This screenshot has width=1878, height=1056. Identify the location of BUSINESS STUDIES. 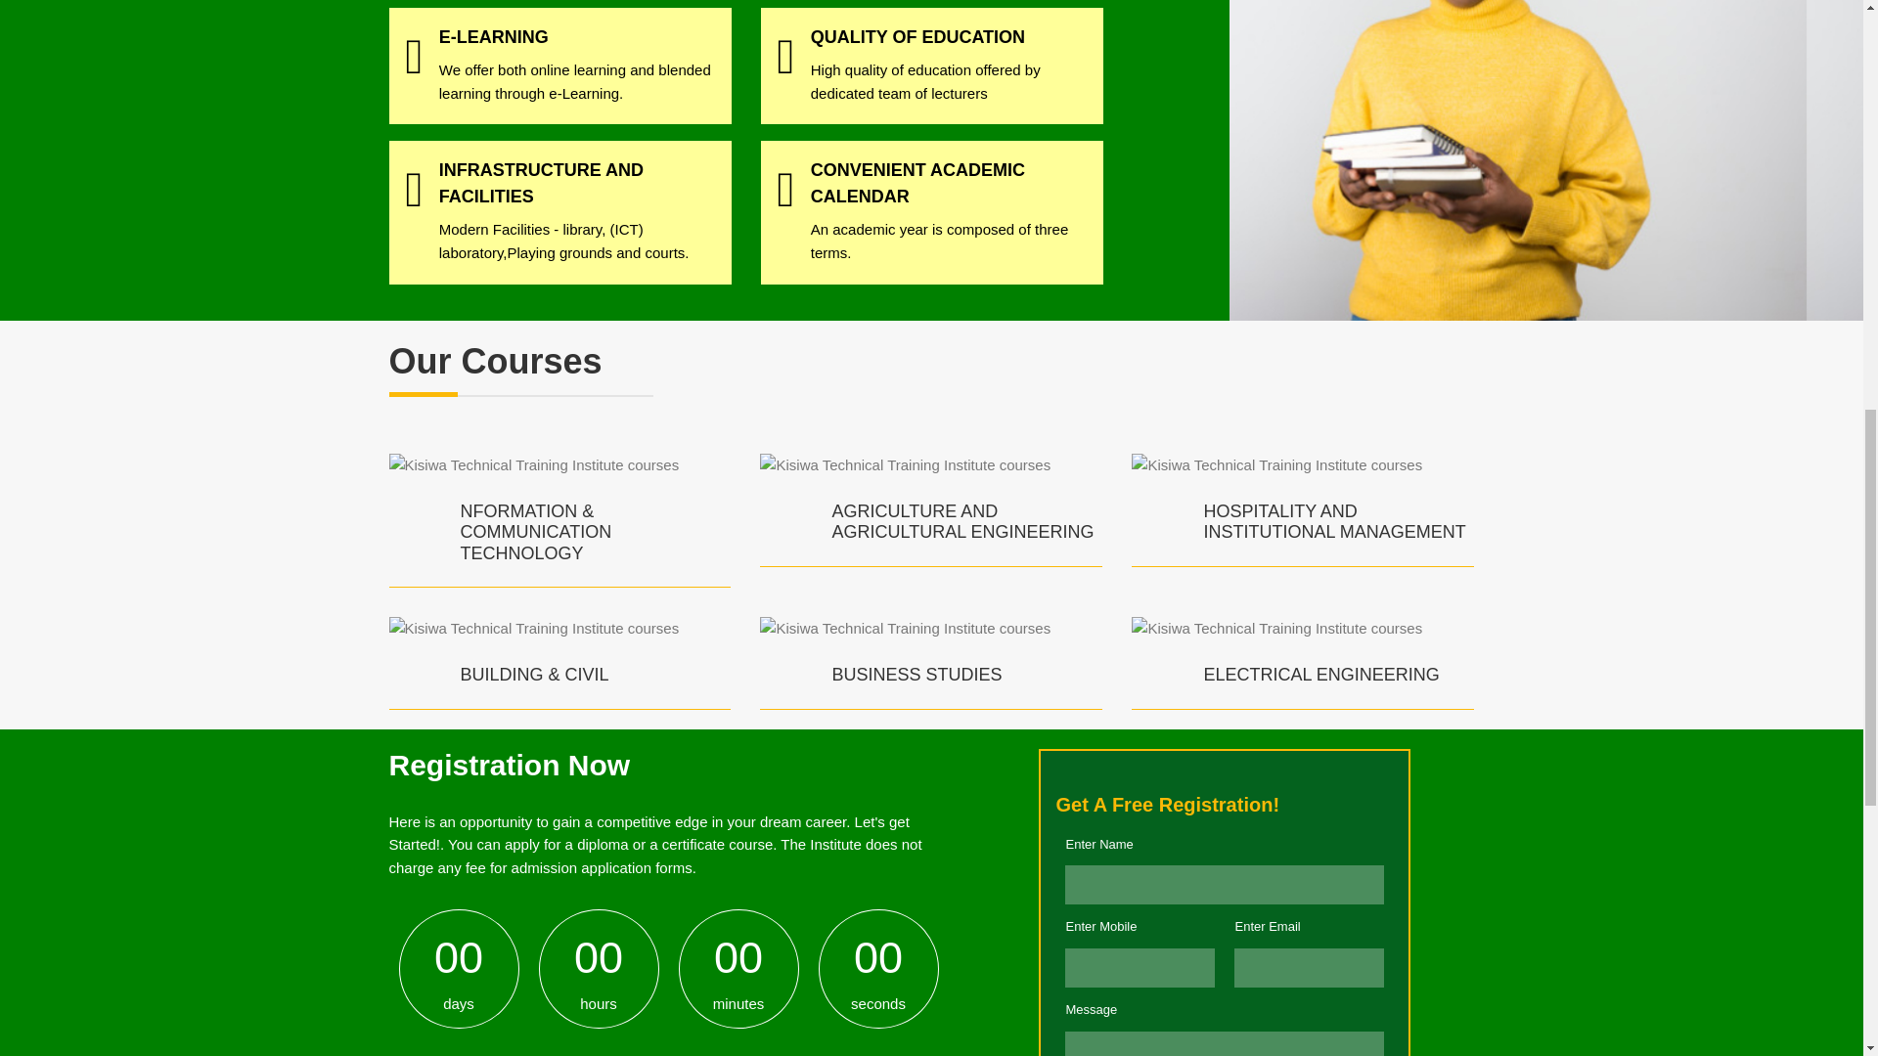
(916, 675).